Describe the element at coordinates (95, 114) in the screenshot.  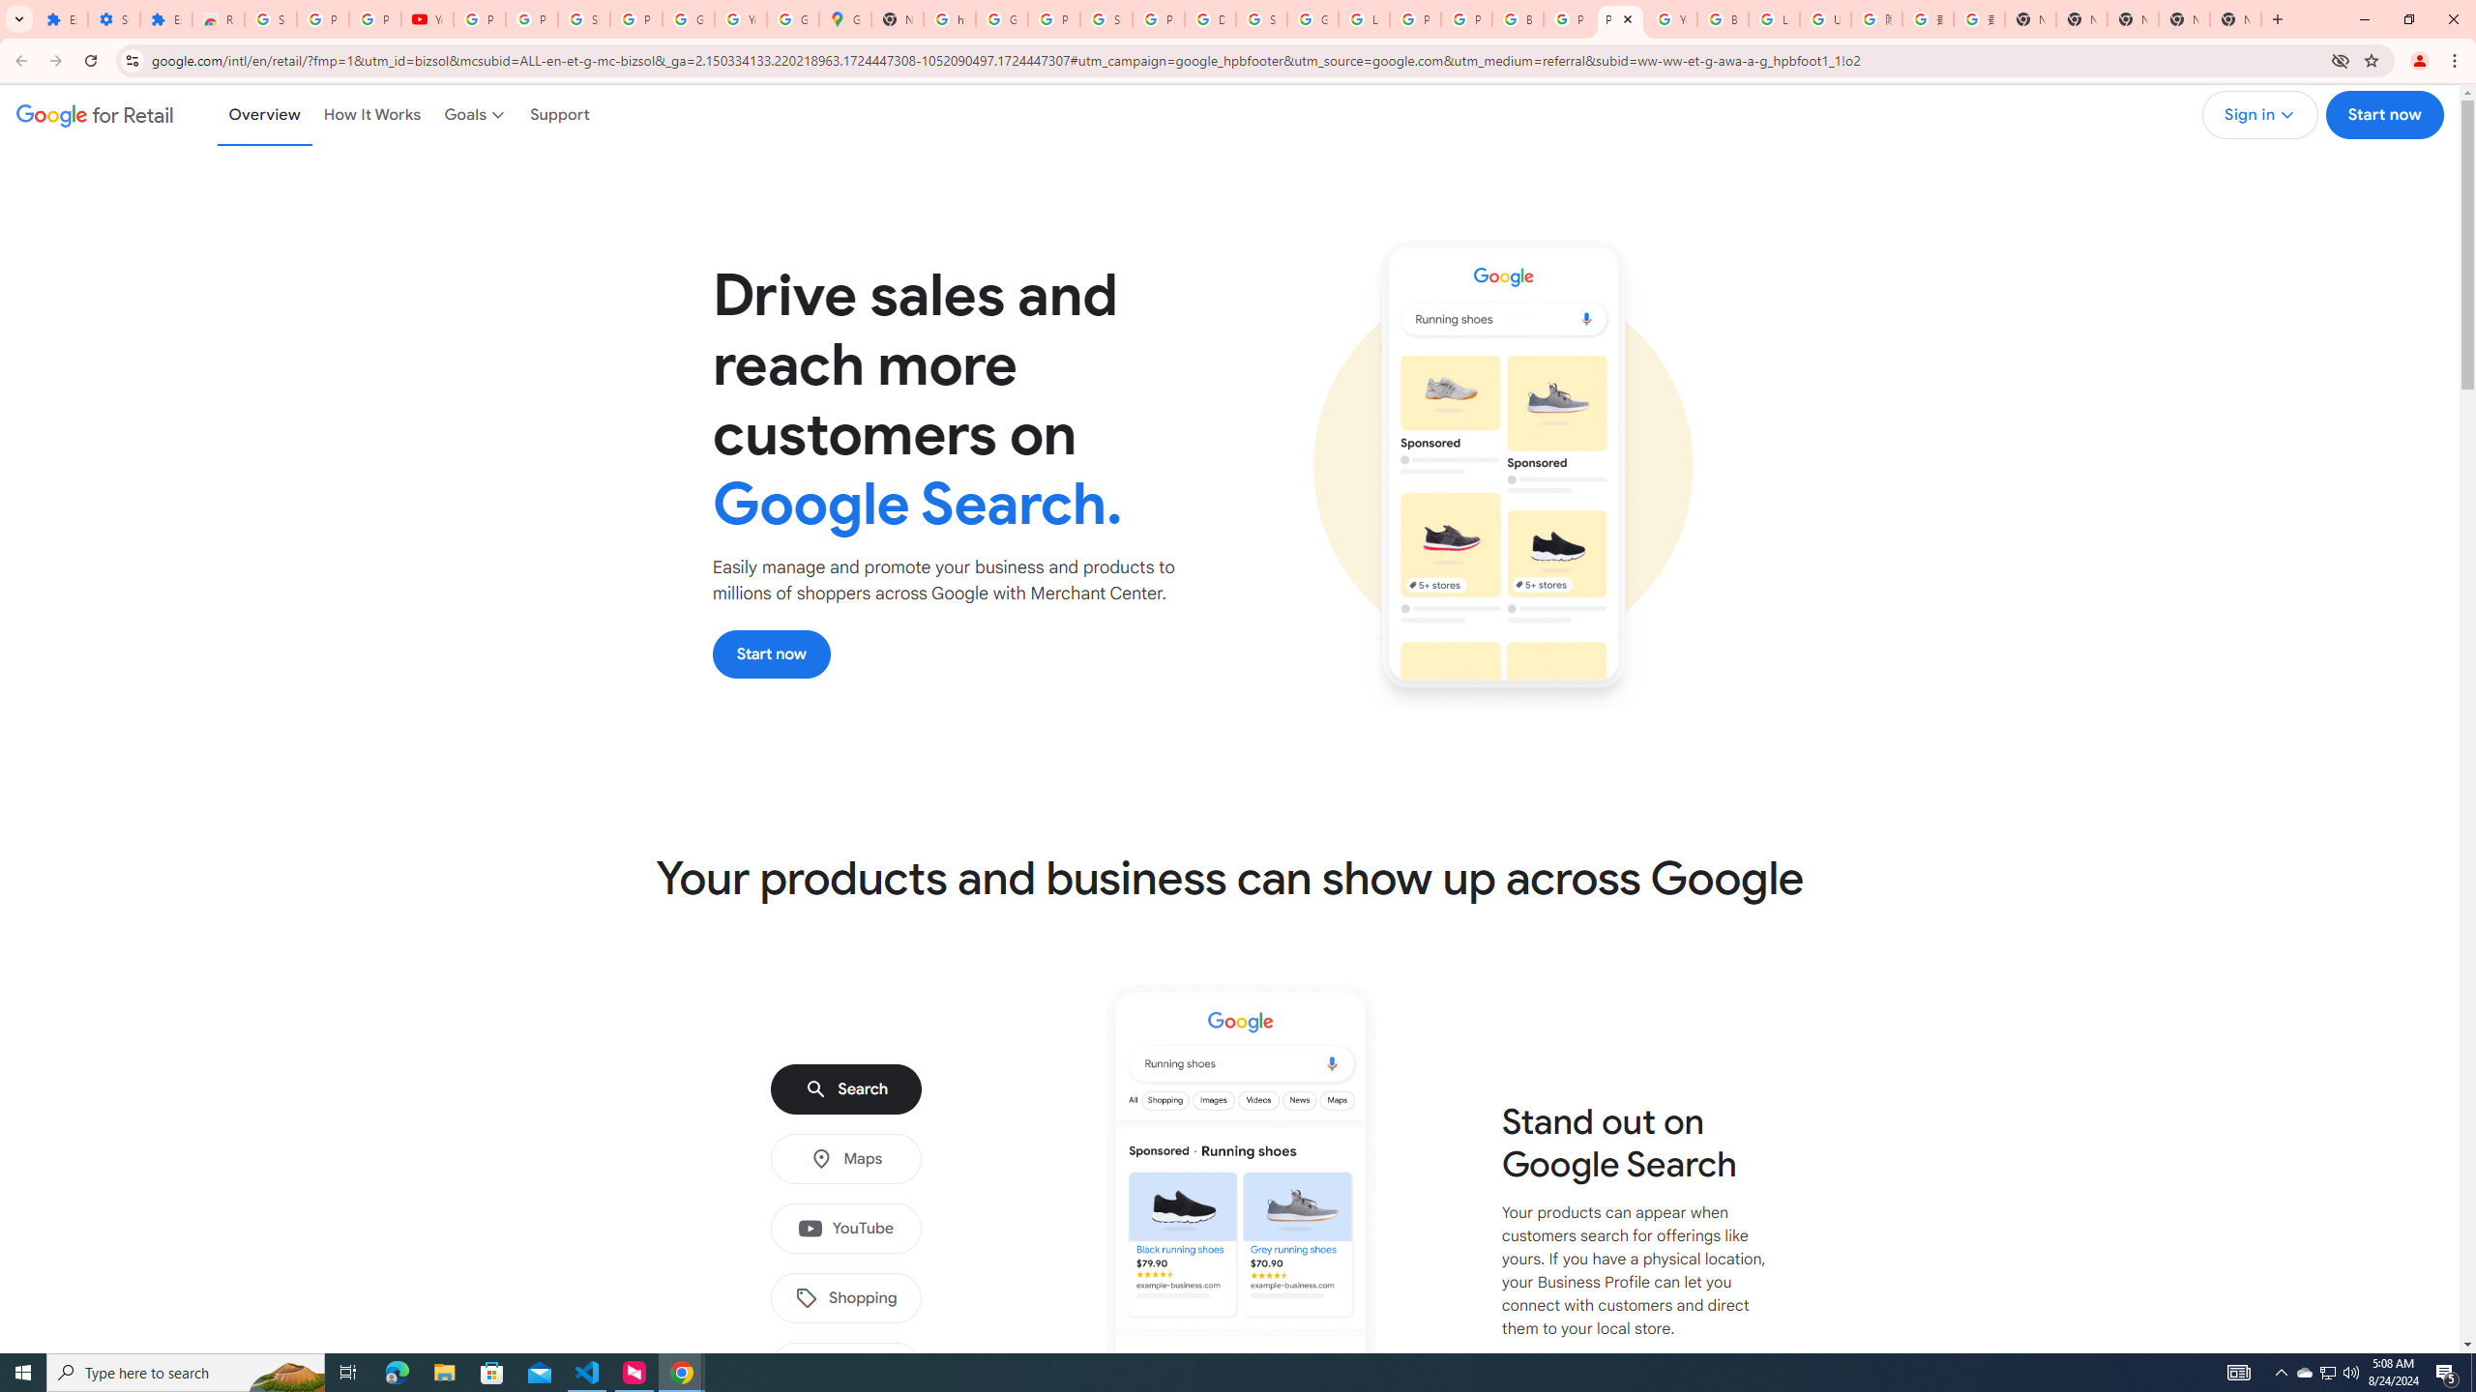
I see `Google for Retail` at that location.